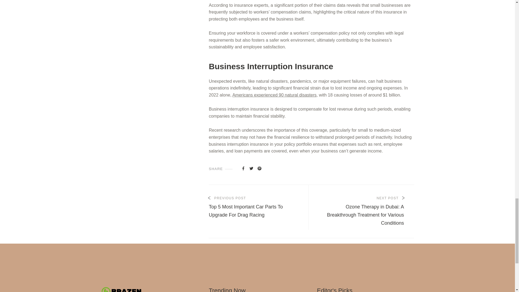 The image size is (519, 292). I want to click on 5 Types of Insurance That Are Key For New Businesses, so click(251, 168).